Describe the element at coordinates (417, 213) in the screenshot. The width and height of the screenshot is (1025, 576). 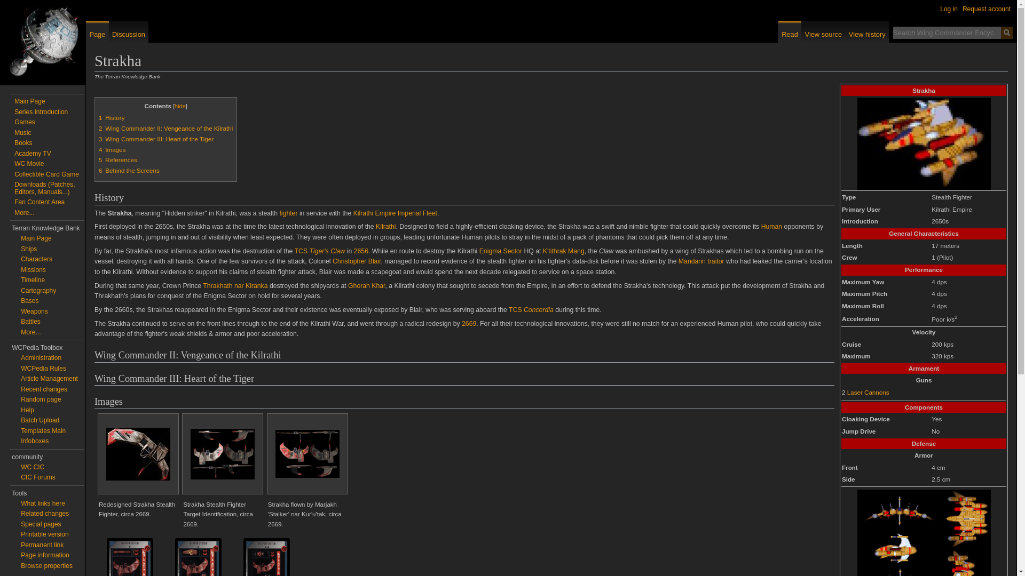
I see `Imperial Fleet` at that location.